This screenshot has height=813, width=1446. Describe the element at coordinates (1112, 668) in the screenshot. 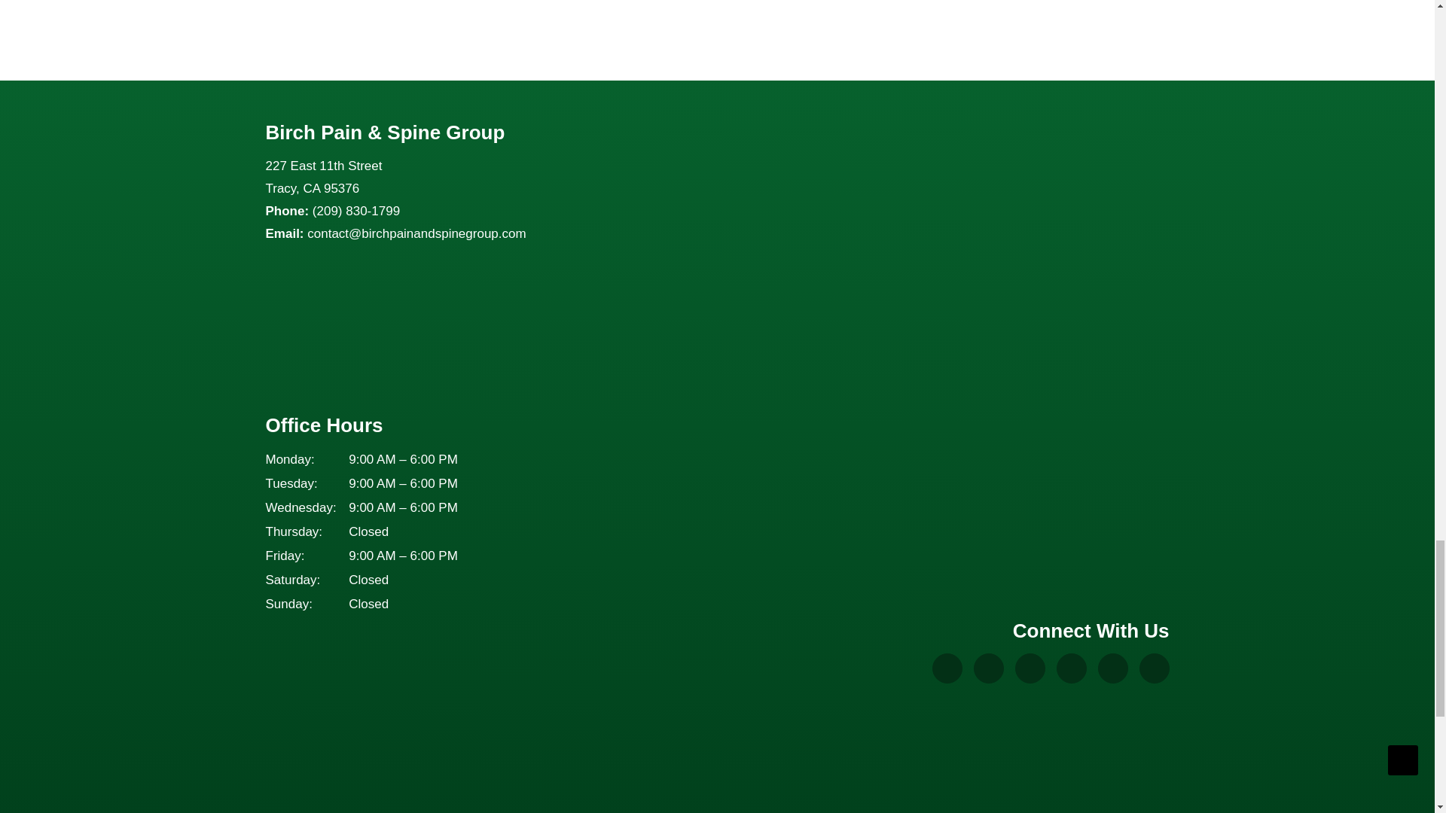

I see `Twitter` at that location.